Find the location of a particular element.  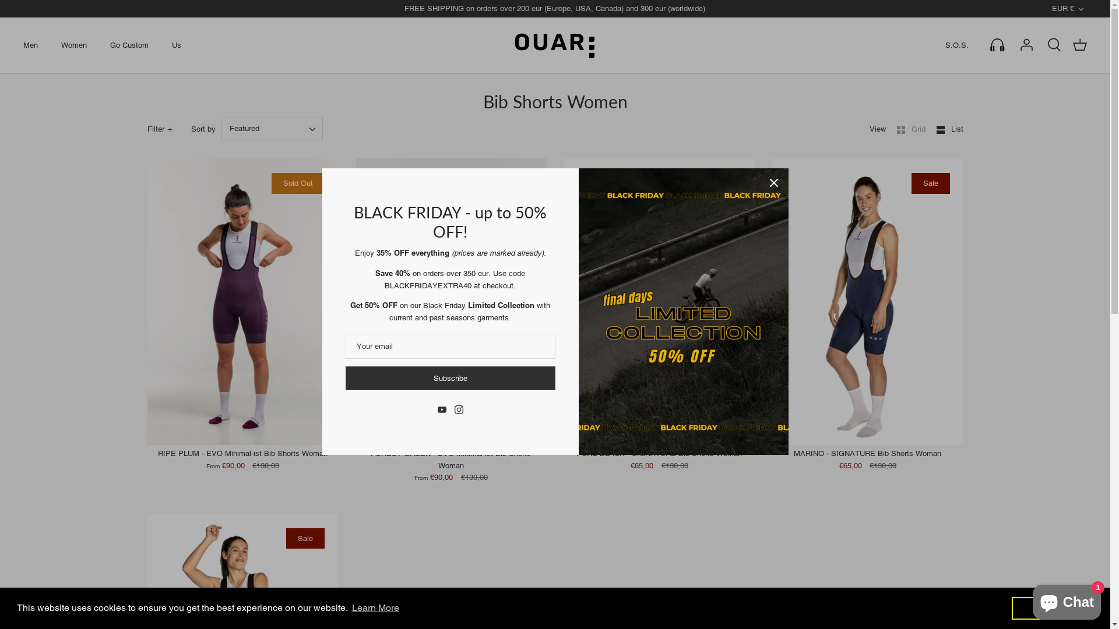

Us is located at coordinates (177, 45).